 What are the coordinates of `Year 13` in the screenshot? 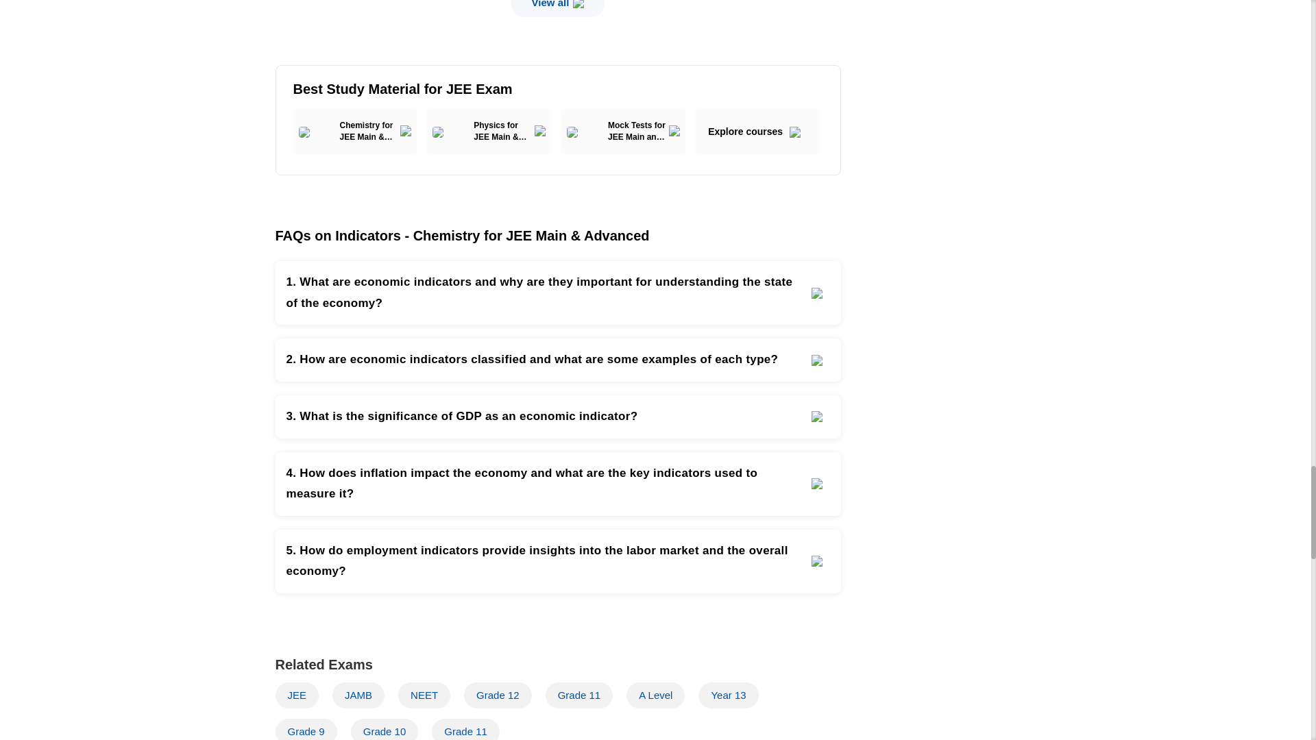 It's located at (728, 695).